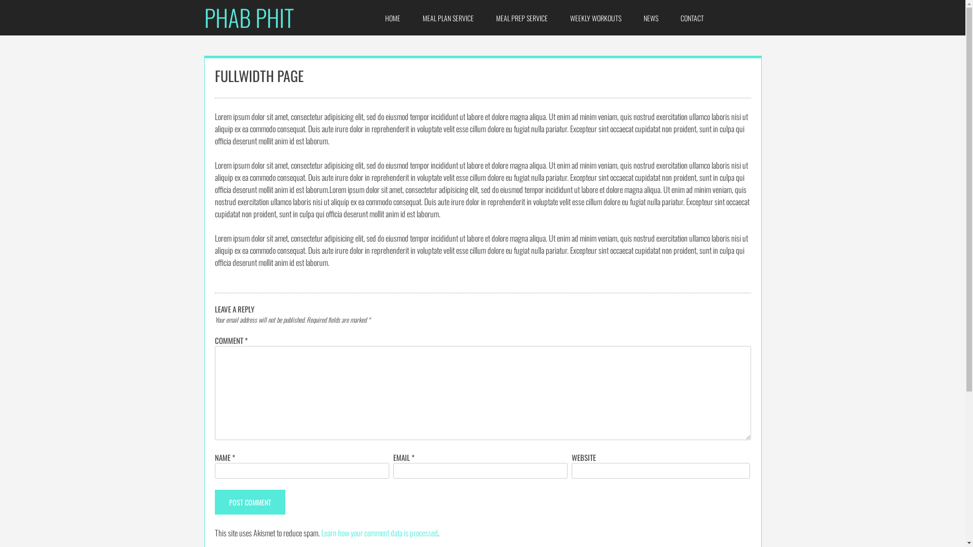 This screenshot has height=547, width=973. What do you see at coordinates (692, 18) in the screenshot?
I see `CONTACT` at bounding box center [692, 18].